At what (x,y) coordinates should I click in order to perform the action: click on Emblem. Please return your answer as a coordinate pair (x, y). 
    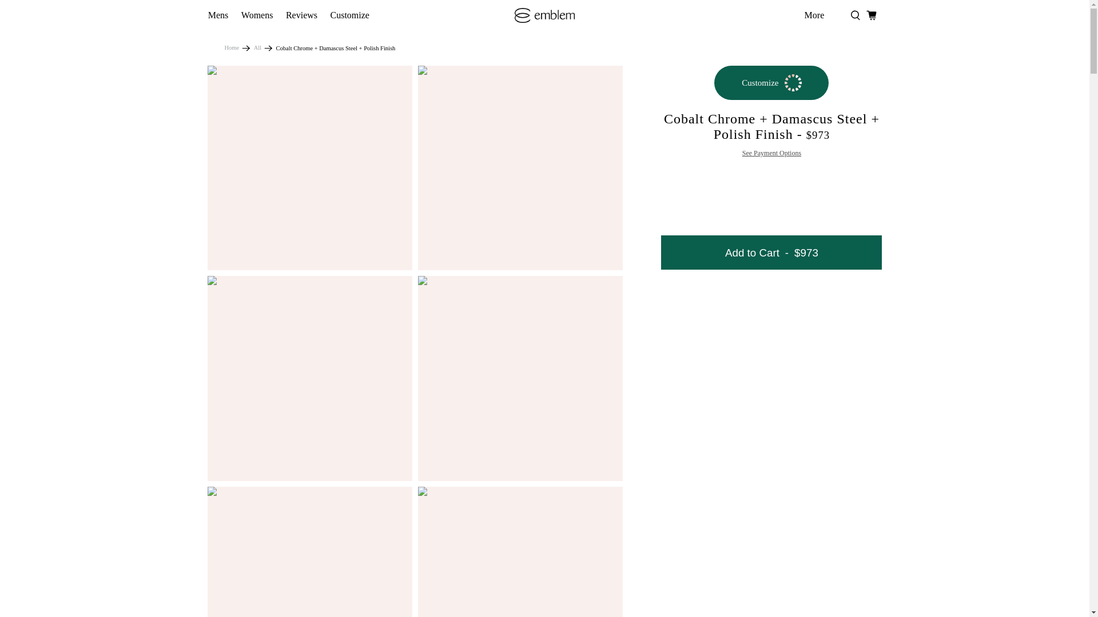
    Looking at the image, I should click on (544, 15).